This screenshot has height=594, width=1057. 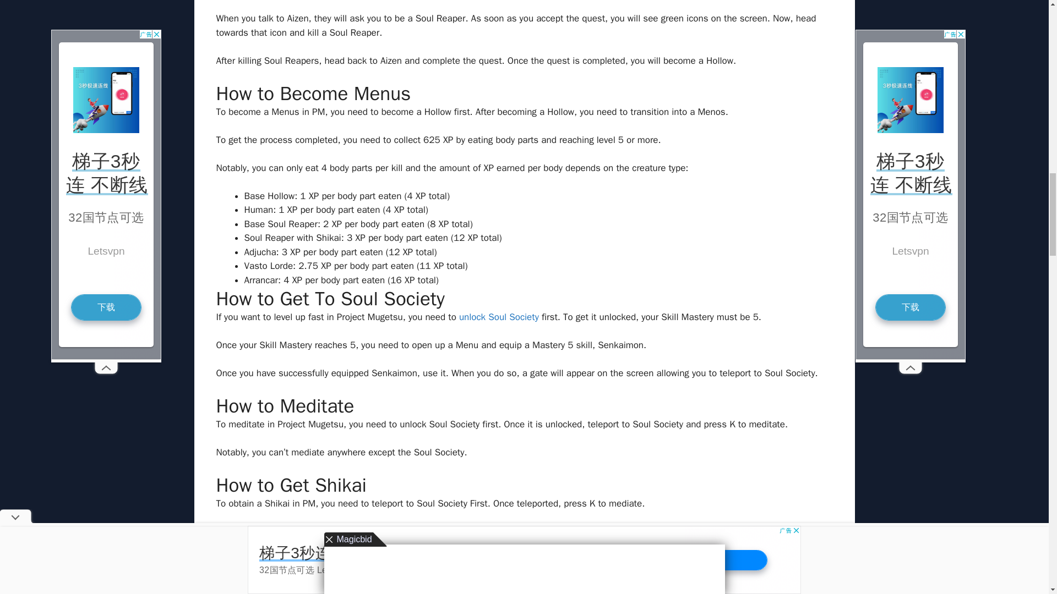 What do you see at coordinates (251, 531) in the screenshot?
I see `get a Shikai` at bounding box center [251, 531].